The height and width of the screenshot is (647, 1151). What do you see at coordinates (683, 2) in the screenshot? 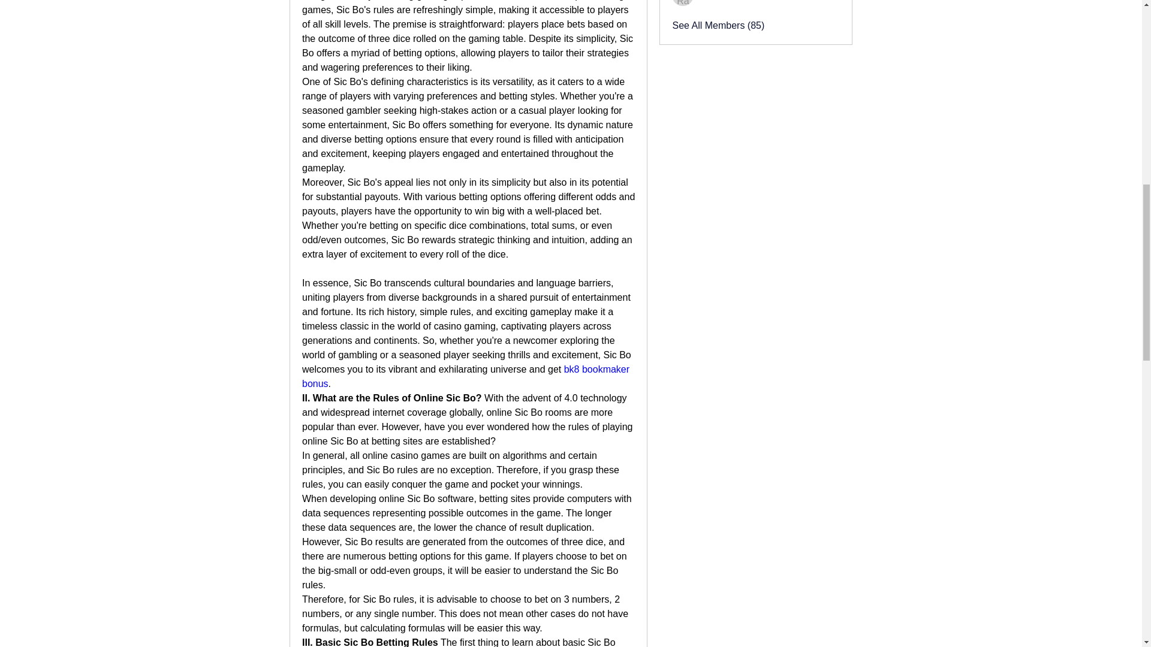
I see `Ra He` at bounding box center [683, 2].